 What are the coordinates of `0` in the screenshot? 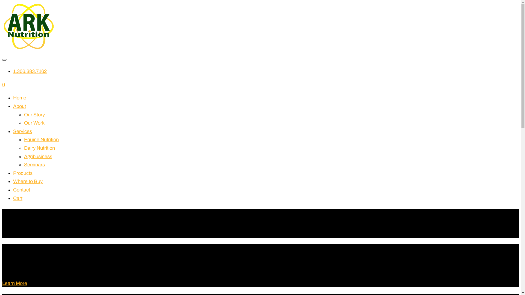 It's located at (4, 85).